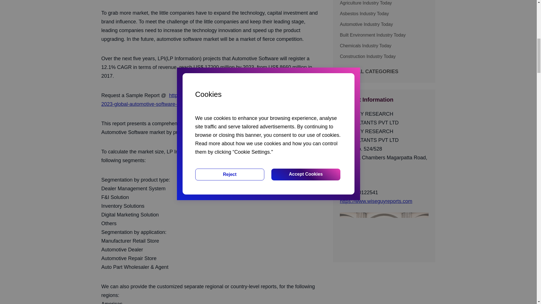 The image size is (541, 304). Describe the element at coordinates (384, 3) in the screenshot. I see `Agriculture Industry Today` at that location.